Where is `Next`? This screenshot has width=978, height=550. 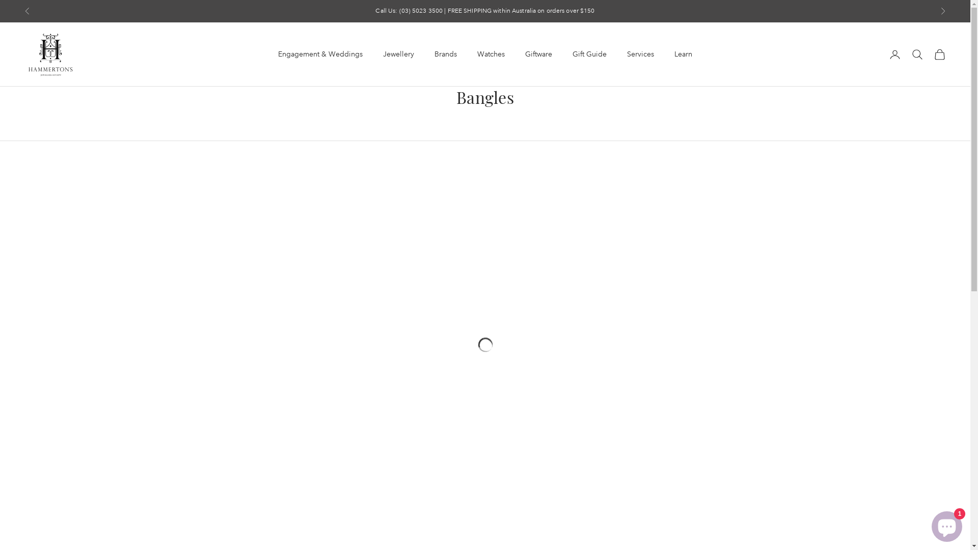
Next is located at coordinates (943, 11).